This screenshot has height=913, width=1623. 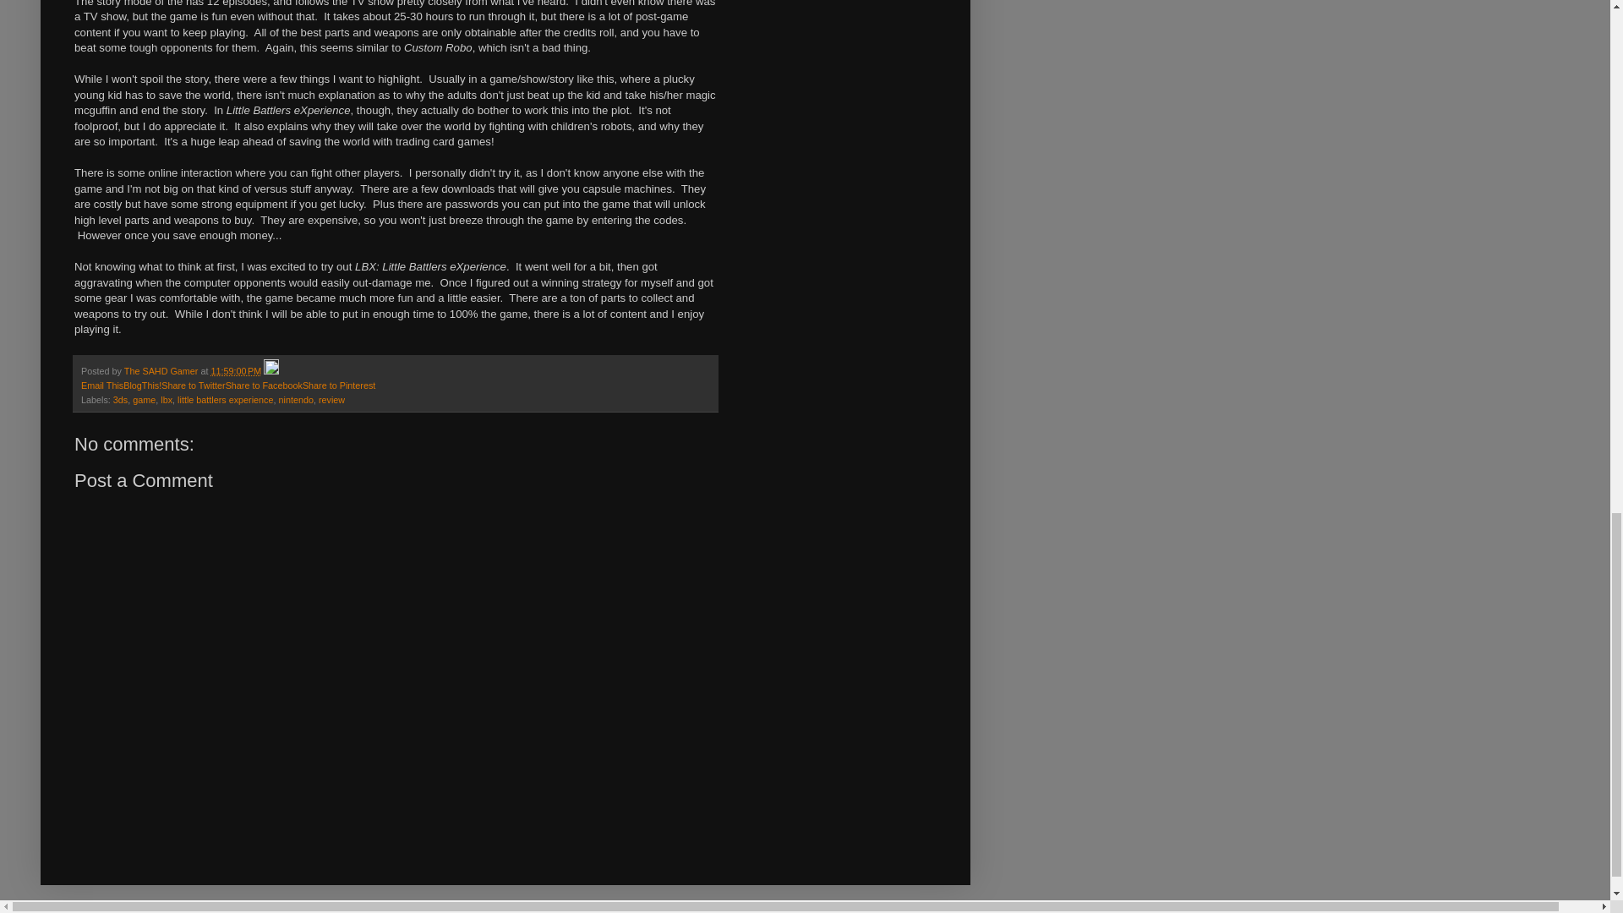 What do you see at coordinates (331, 399) in the screenshot?
I see `review` at bounding box center [331, 399].